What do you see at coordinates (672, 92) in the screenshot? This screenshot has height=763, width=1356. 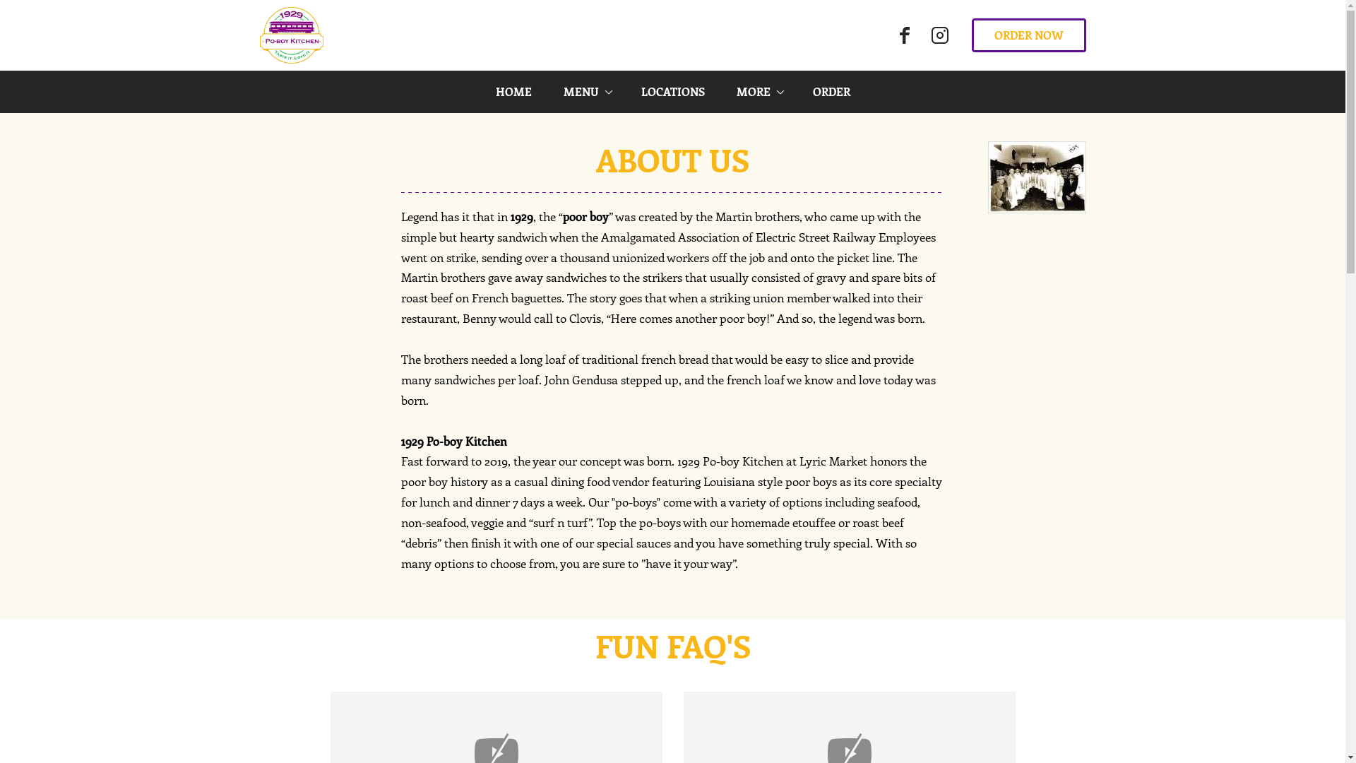 I see `LOCATIONS` at bounding box center [672, 92].